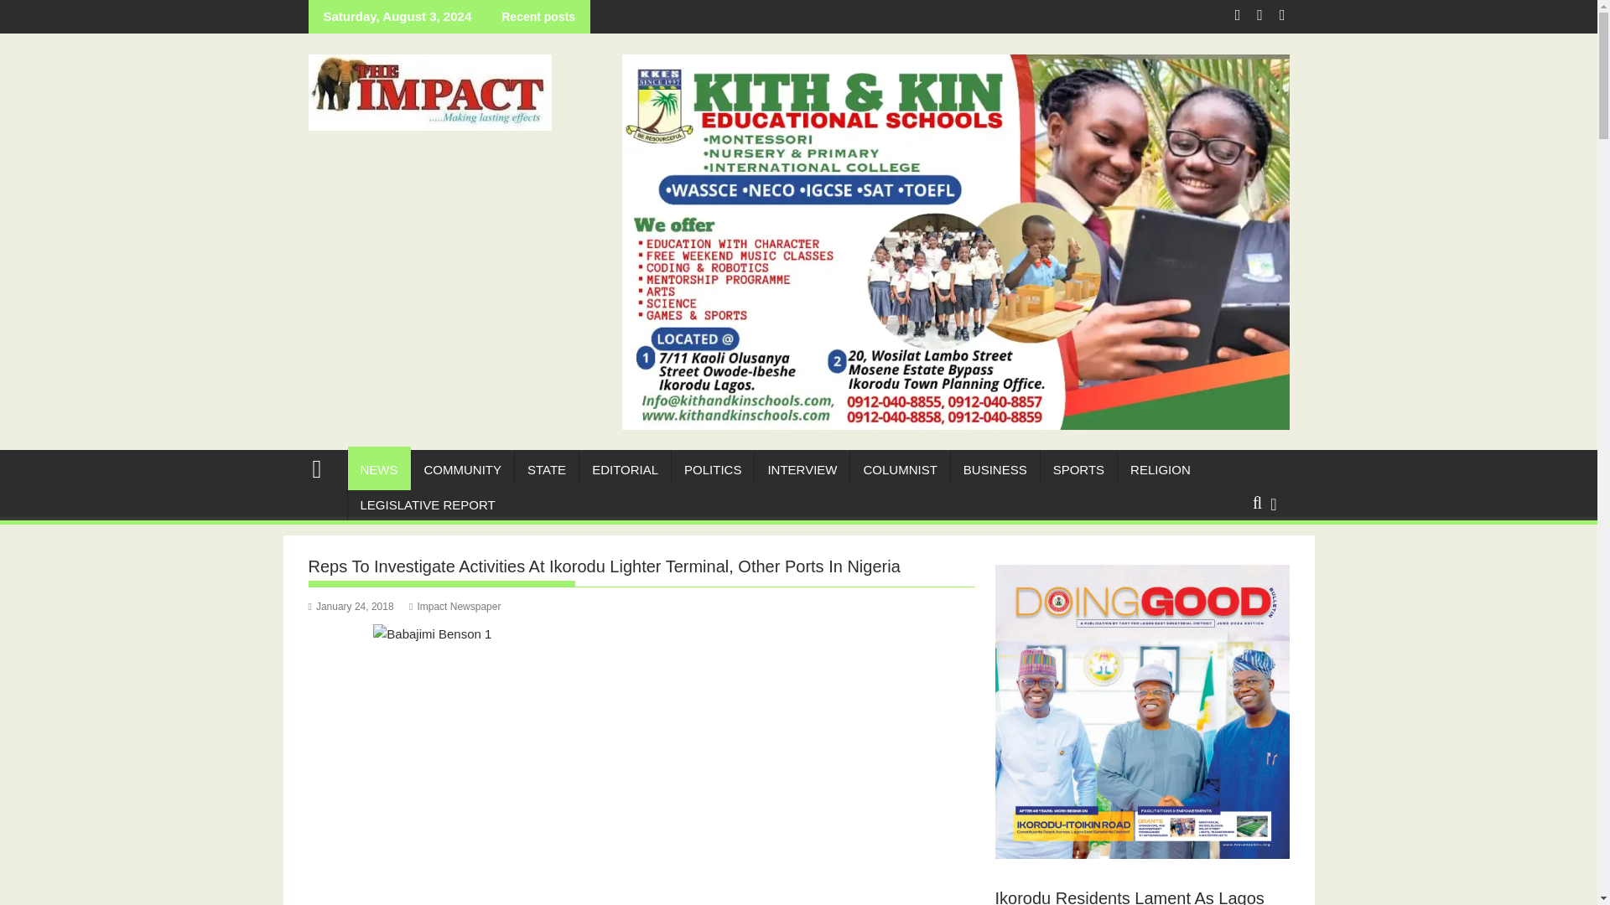 The height and width of the screenshot is (905, 1610). What do you see at coordinates (379, 469) in the screenshot?
I see `NEWS` at bounding box center [379, 469].